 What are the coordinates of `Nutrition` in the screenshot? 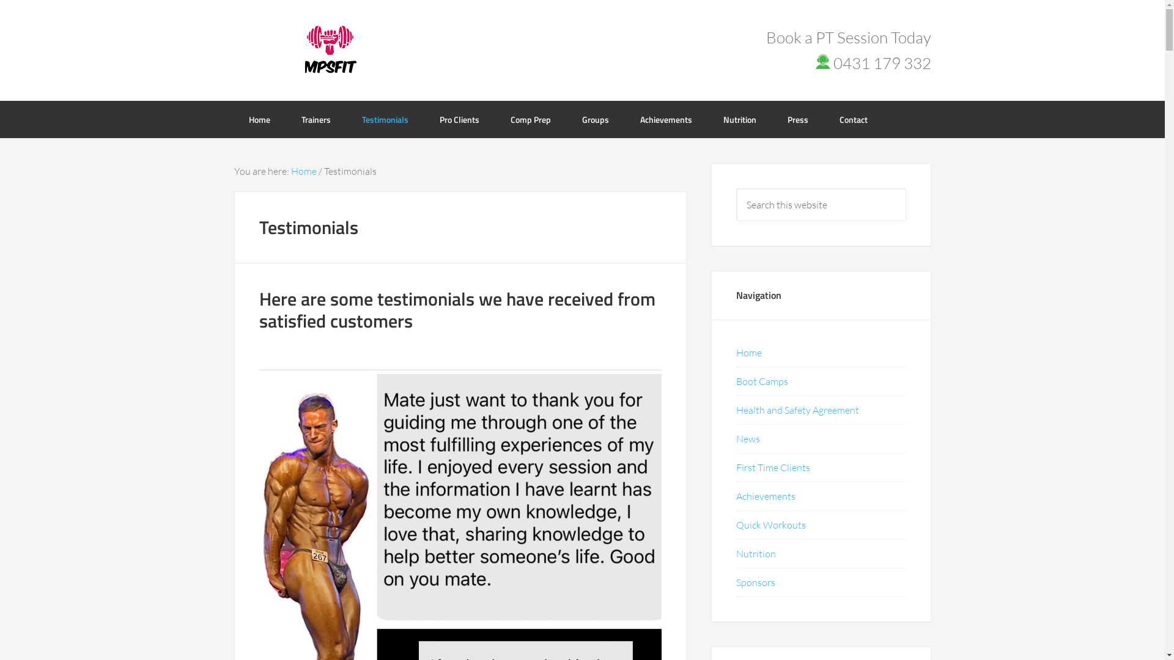 It's located at (756, 554).